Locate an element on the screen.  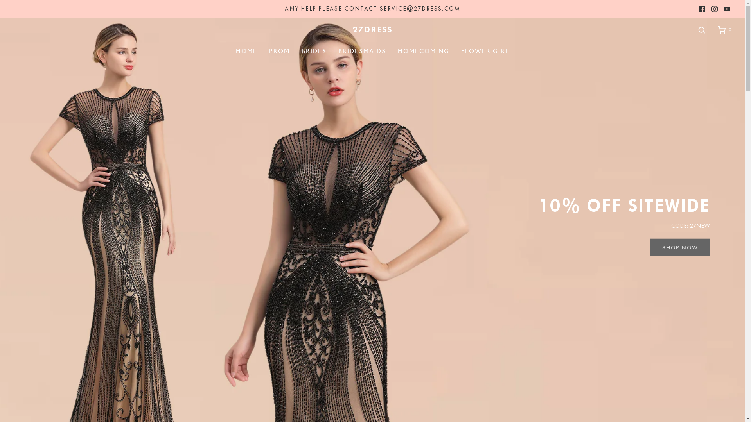
Search is located at coordinates (702, 30).